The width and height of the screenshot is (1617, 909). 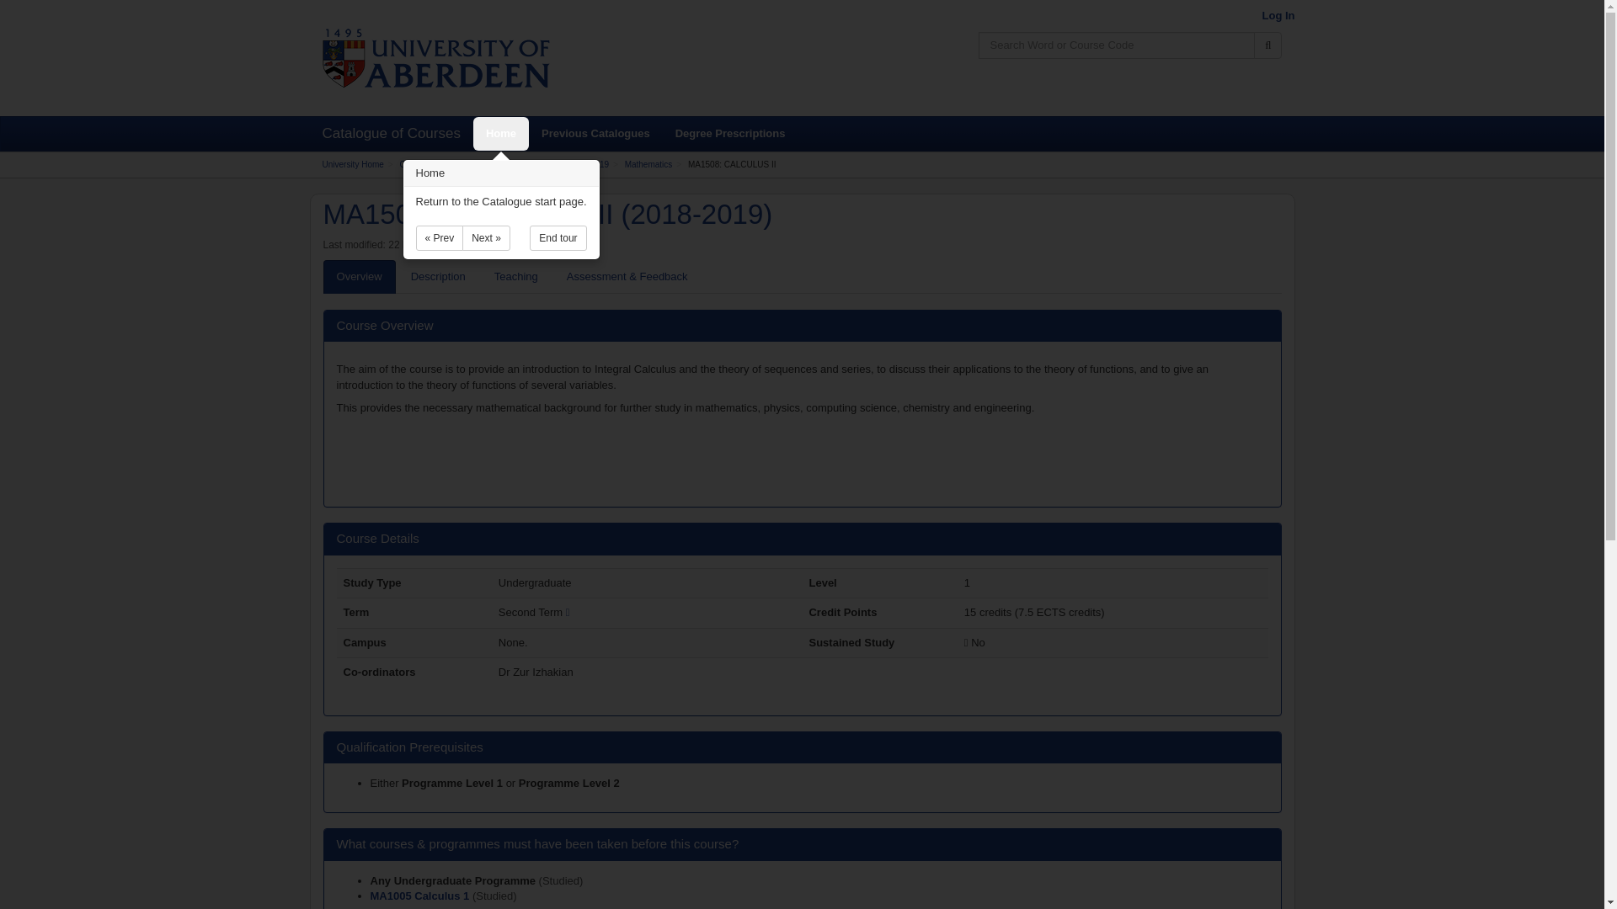 What do you see at coordinates (648, 164) in the screenshot?
I see `Mathematics` at bounding box center [648, 164].